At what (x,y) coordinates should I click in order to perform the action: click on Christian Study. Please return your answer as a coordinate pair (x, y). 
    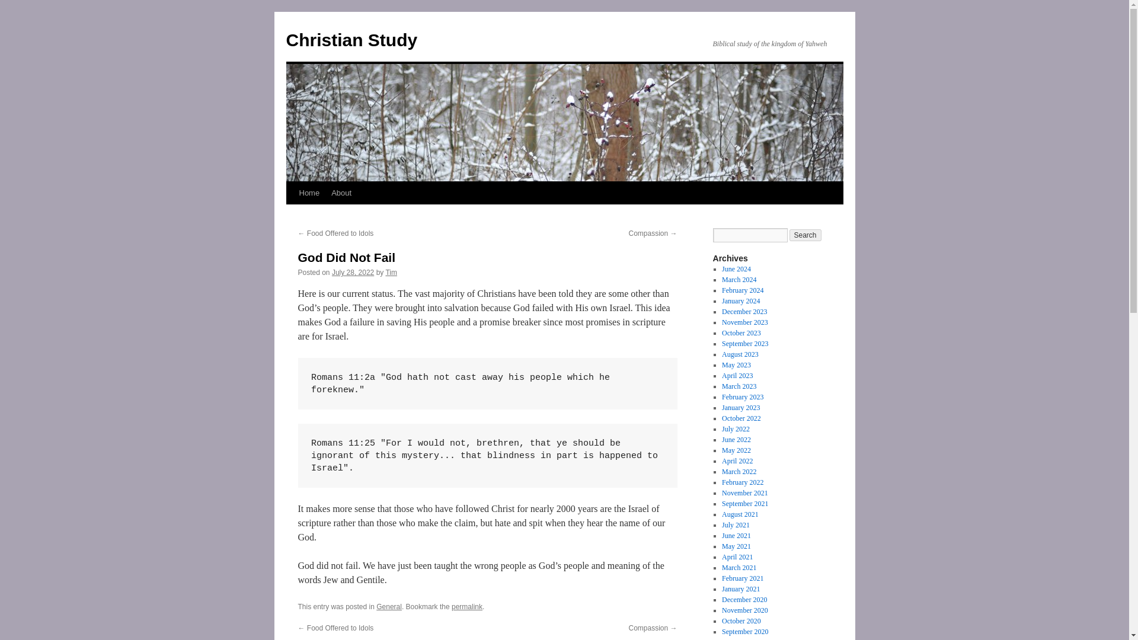
    Looking at the image, I should click on (351, 40).